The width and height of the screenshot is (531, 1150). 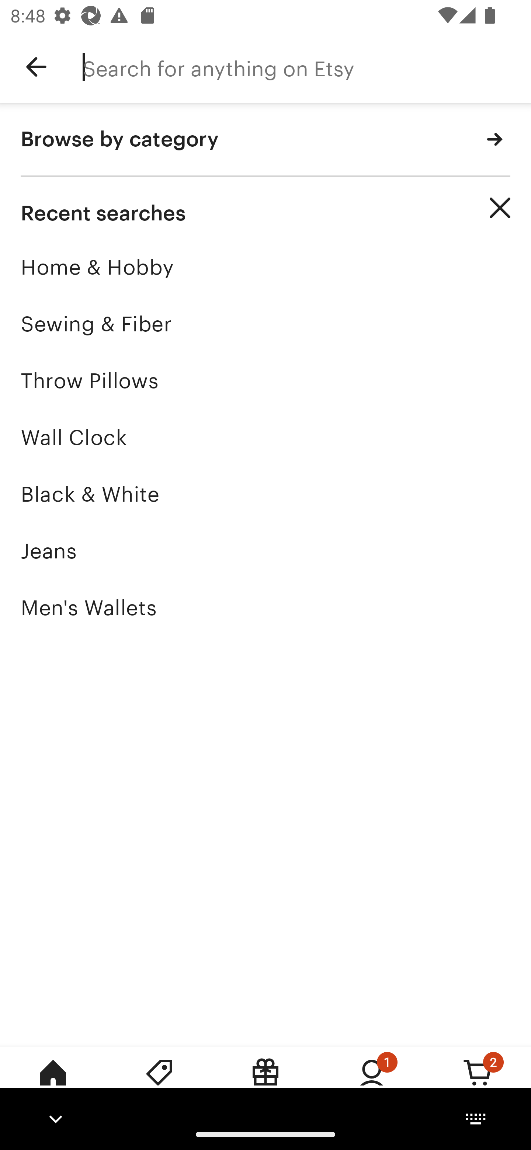 What do you see at coordinates (265, 494) in the screenshot?
I see `Black & White` at bounding box center [265, 494].